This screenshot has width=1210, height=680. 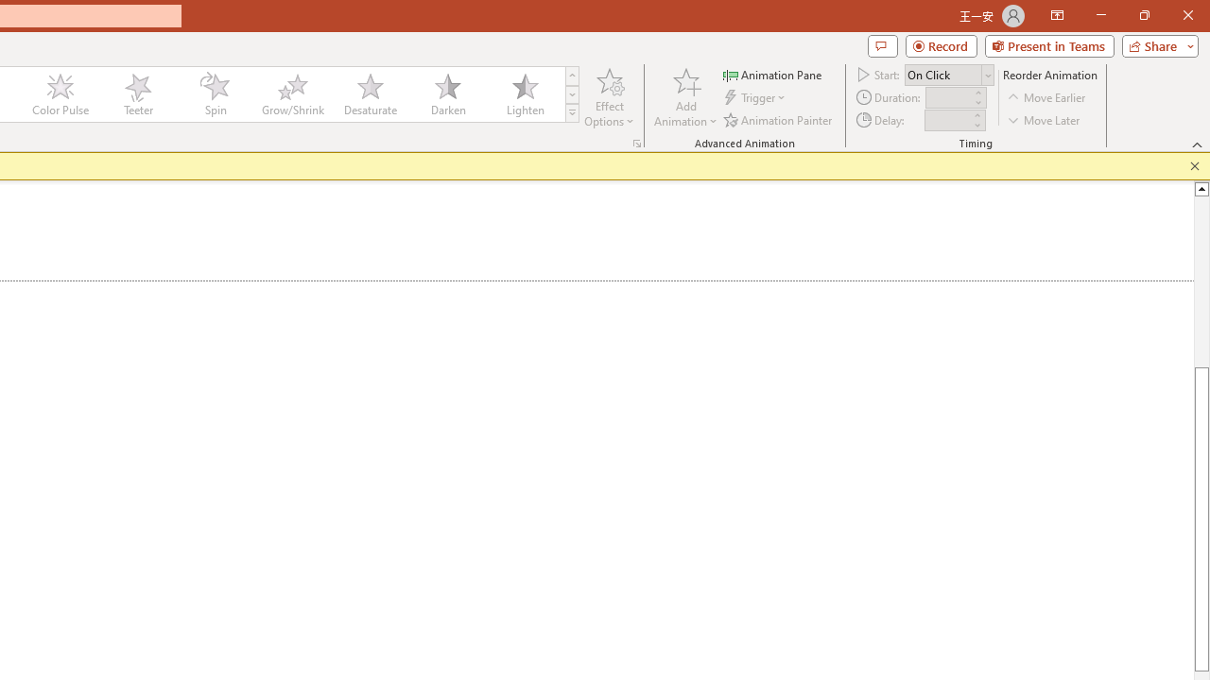 What do you see at coordinates (637, 144) in the screenshot?
I see `More Options...` at bounding box center [637, 144].